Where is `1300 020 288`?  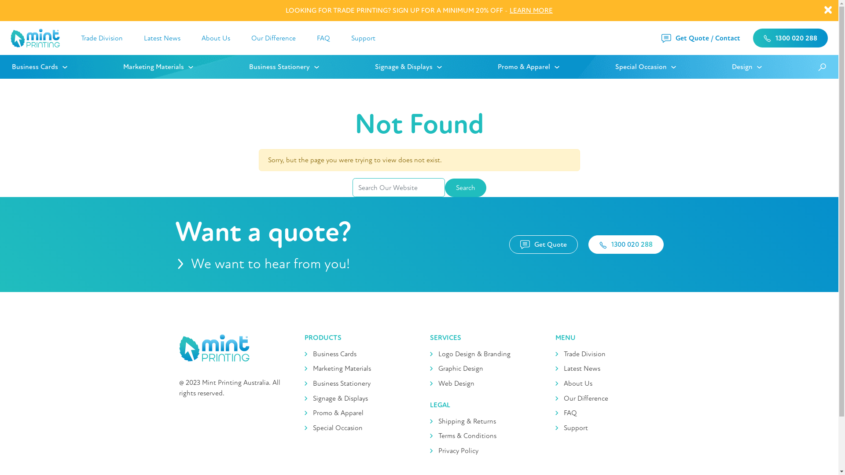 1300 020 288 is located at coordinates (626, 245).